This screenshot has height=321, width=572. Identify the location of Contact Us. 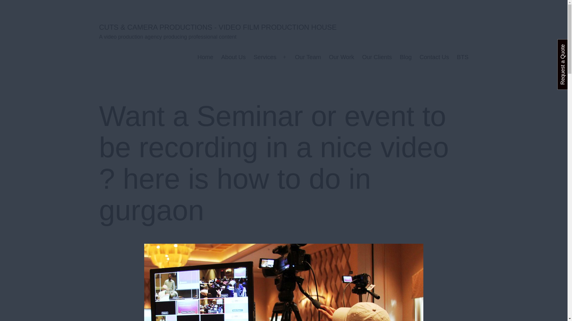
(434, 57).